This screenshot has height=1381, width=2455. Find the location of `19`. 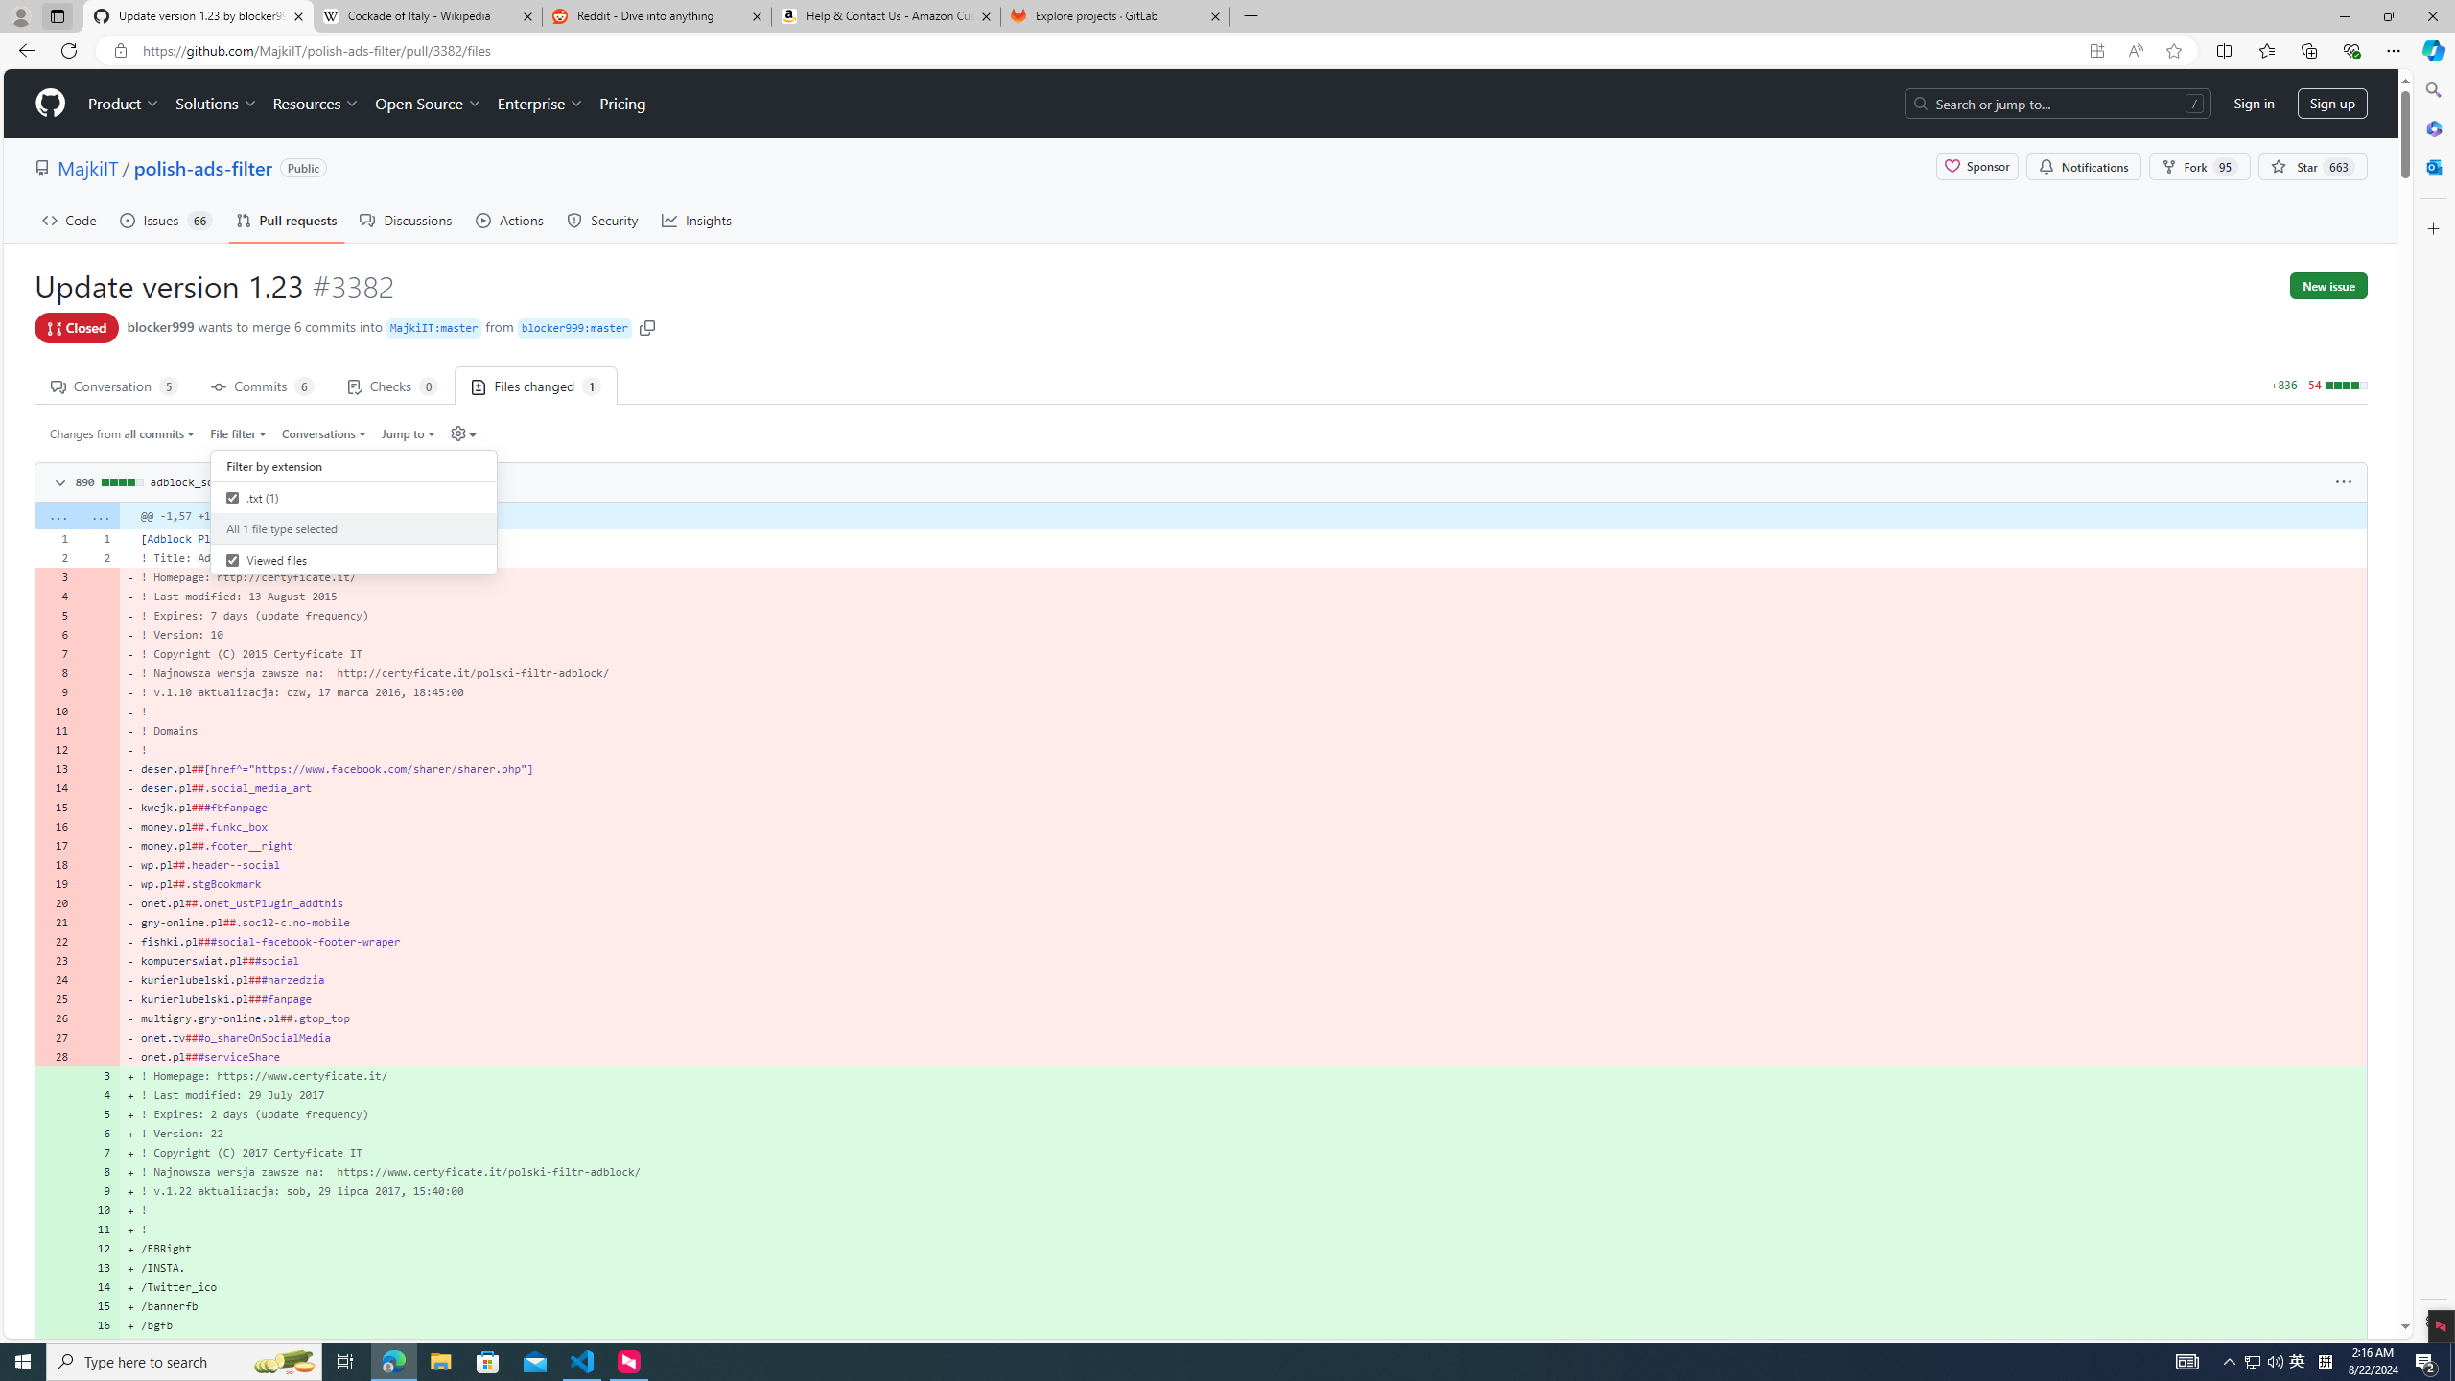

19 is located at coordinates (56, 883).